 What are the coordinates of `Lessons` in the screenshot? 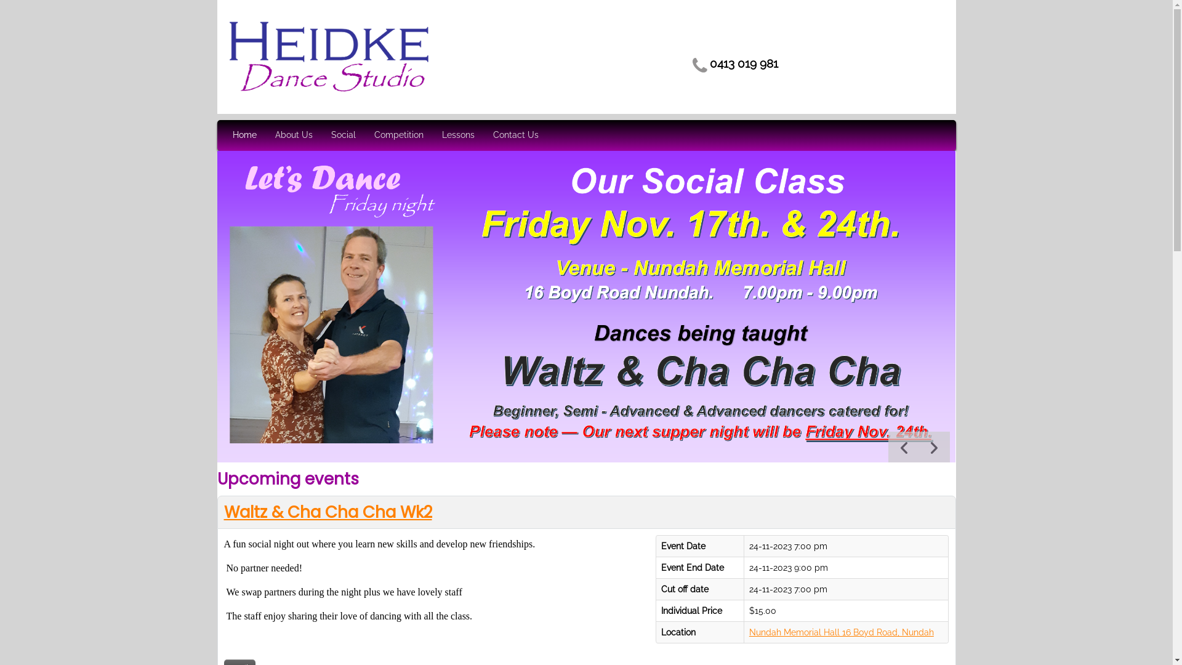 It's located at (458, 135).